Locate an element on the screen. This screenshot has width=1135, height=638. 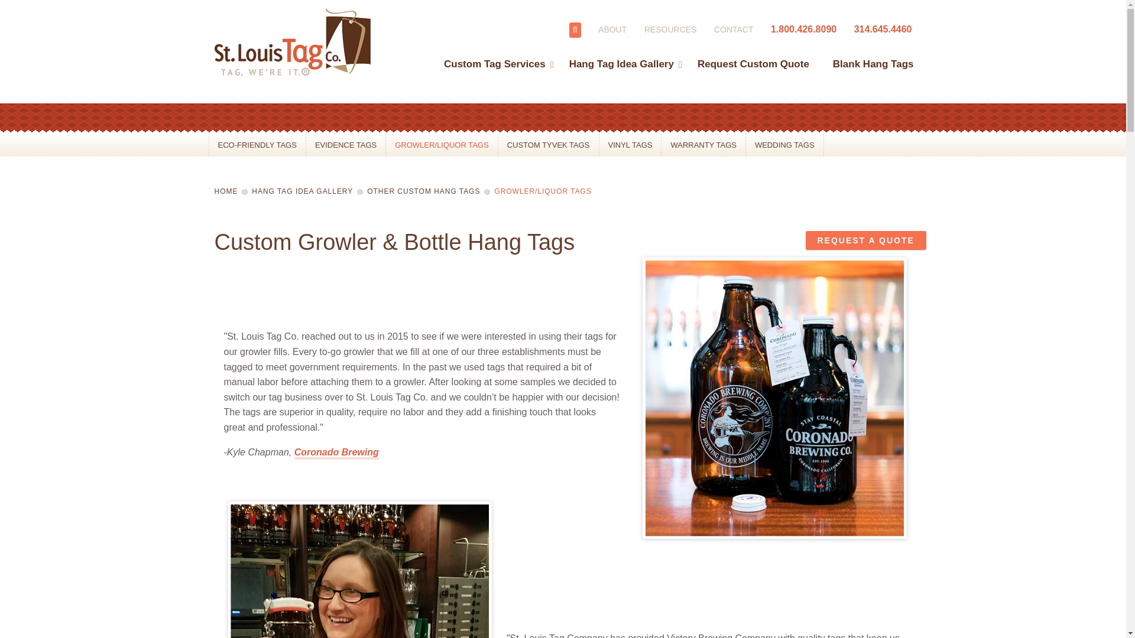
Hang Tag Idea Gallery is located at coordinates (621, 54).